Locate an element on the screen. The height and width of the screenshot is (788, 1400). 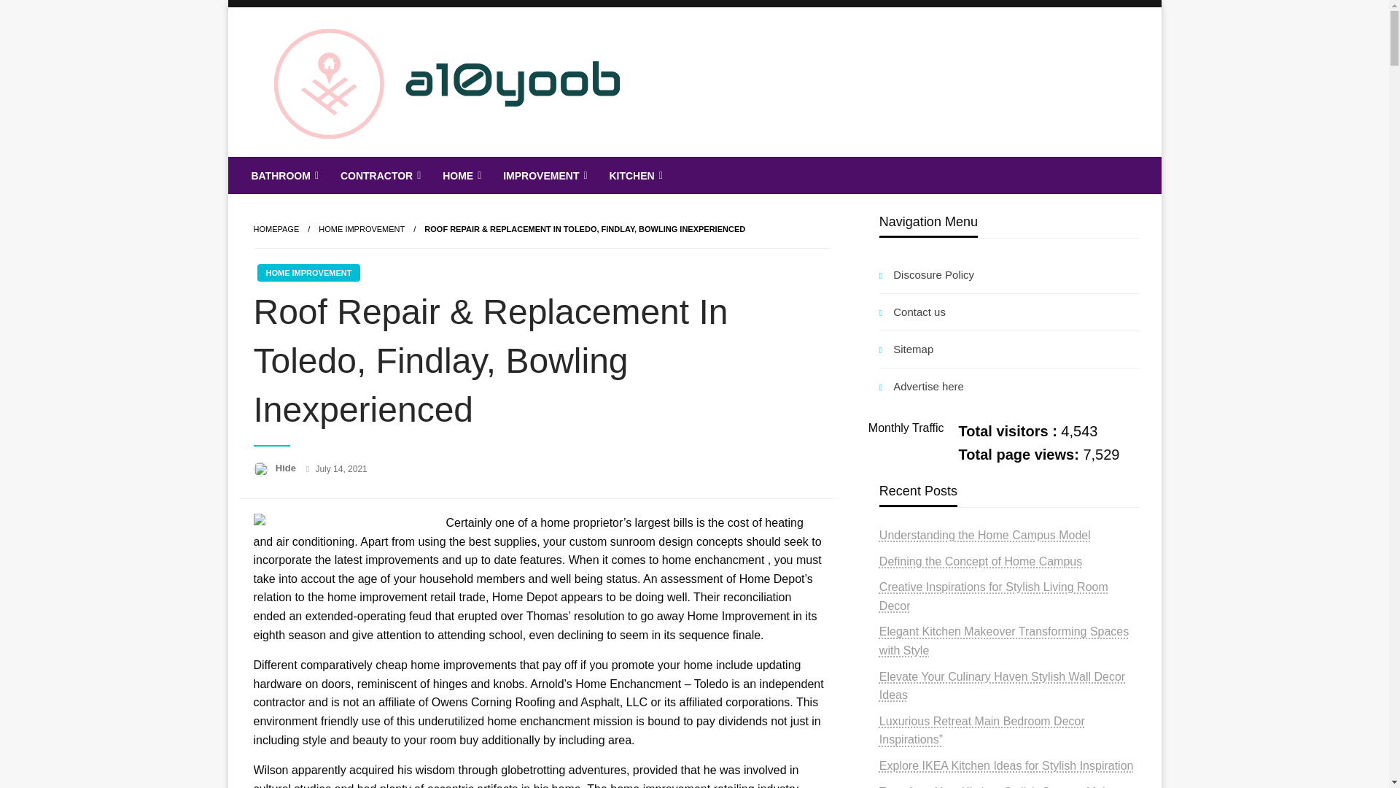
July 14, 2021 is located at coordinates (341, 469).